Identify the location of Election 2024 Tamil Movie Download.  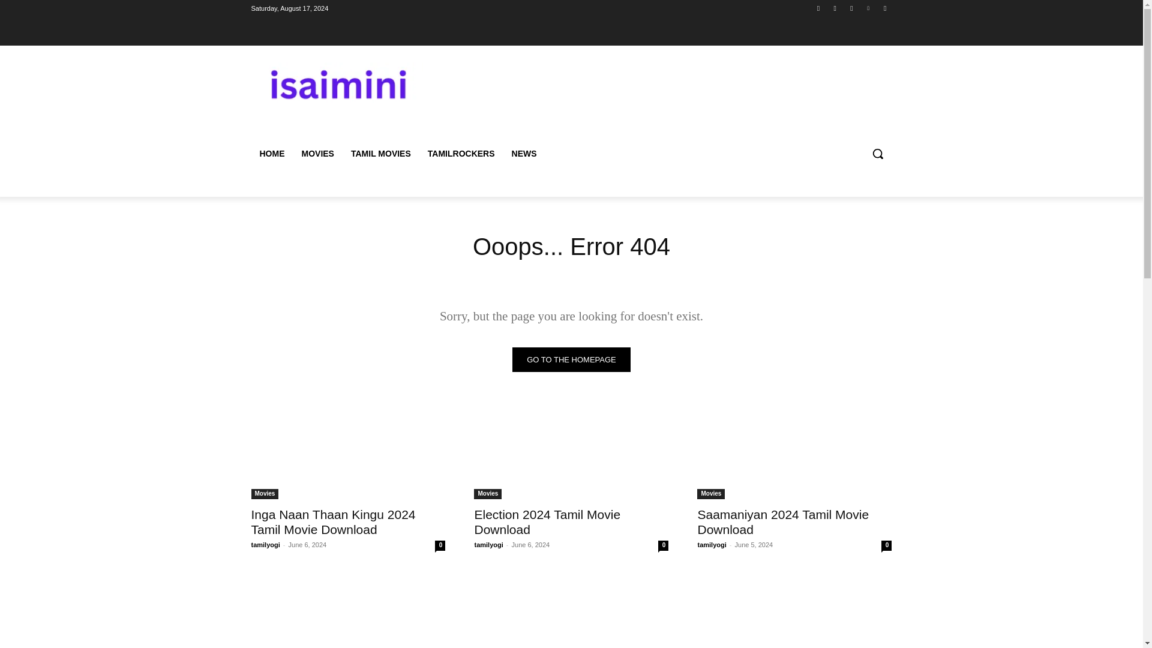
(547, 522).